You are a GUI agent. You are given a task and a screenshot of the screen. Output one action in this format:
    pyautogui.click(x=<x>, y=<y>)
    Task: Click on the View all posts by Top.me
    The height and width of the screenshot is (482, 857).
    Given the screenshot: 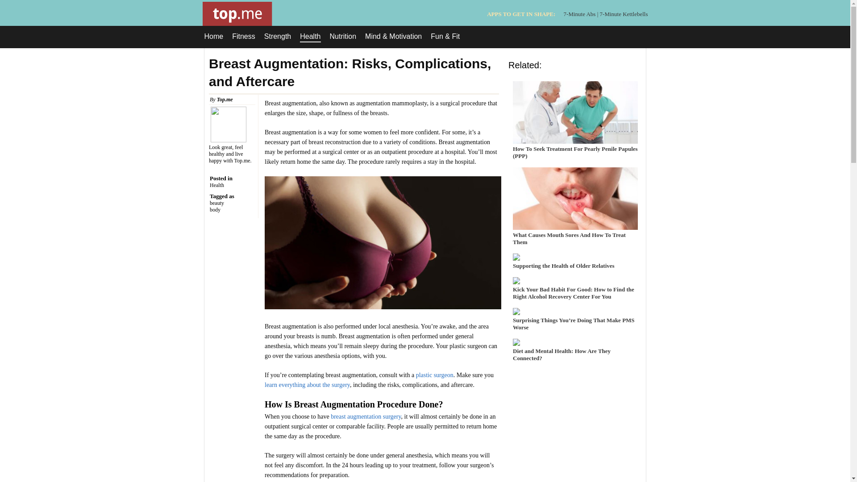 What is the action you would take?
    pyautogui.click(x=225, y=100)
    